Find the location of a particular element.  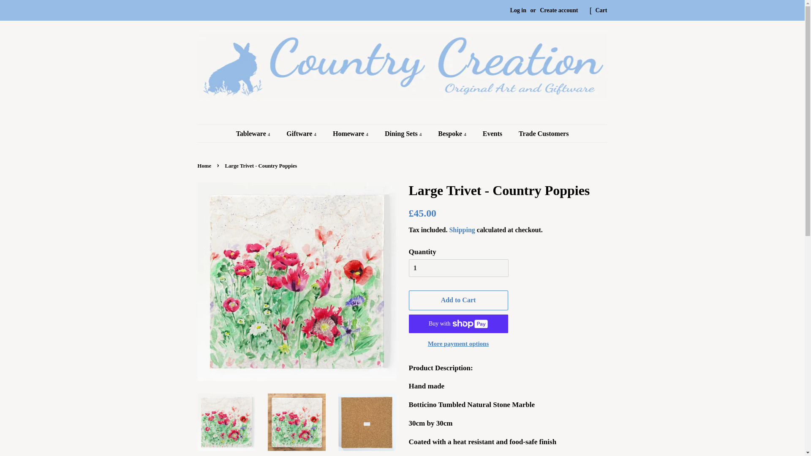

Log in is located at coordinates (518, 10).